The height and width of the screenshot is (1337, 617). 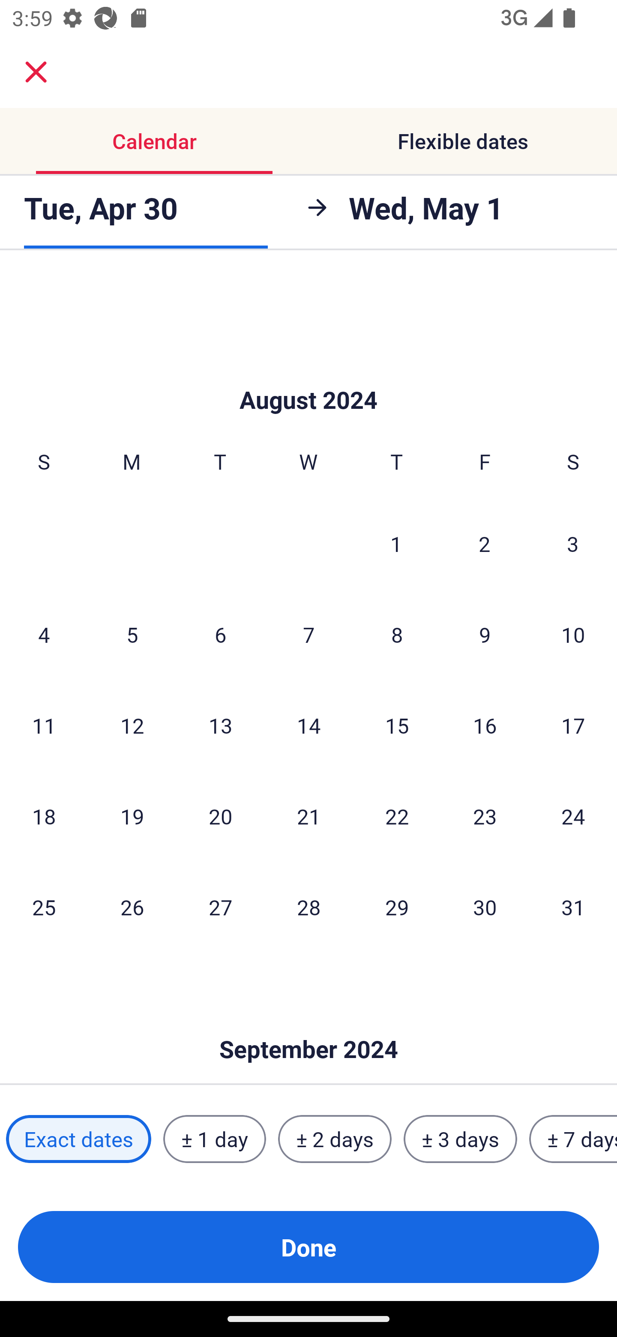 What do you see at coordinates (397, 634) in the screenshot?
I see `8 Thursday, August 8, 2024` at bounding box center [397, 634].